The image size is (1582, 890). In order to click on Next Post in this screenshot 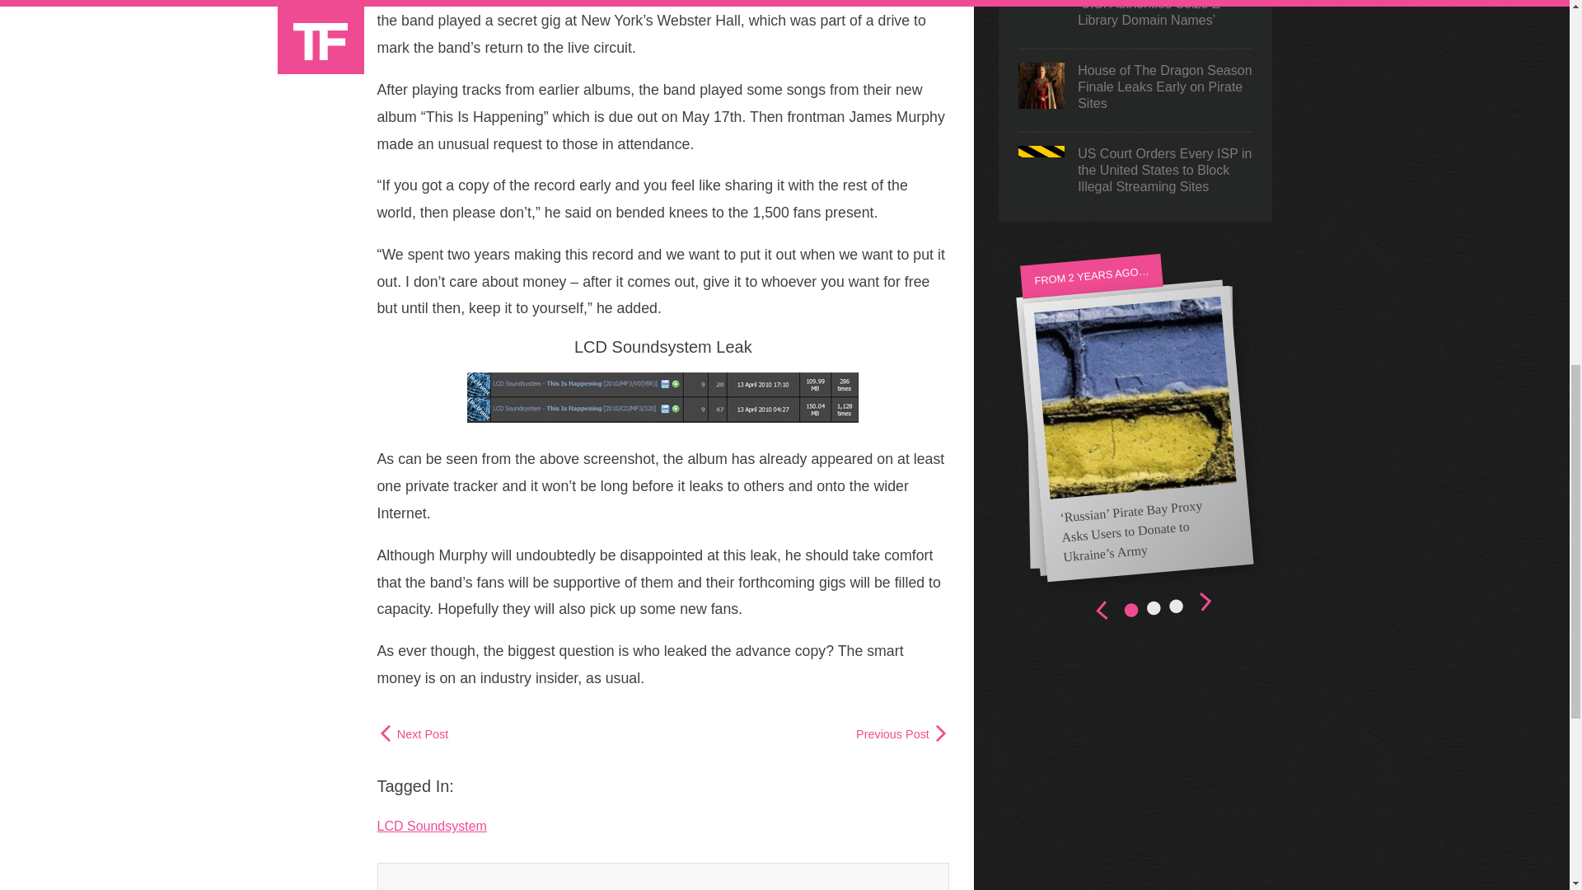, I will do `click(414, 733)`.